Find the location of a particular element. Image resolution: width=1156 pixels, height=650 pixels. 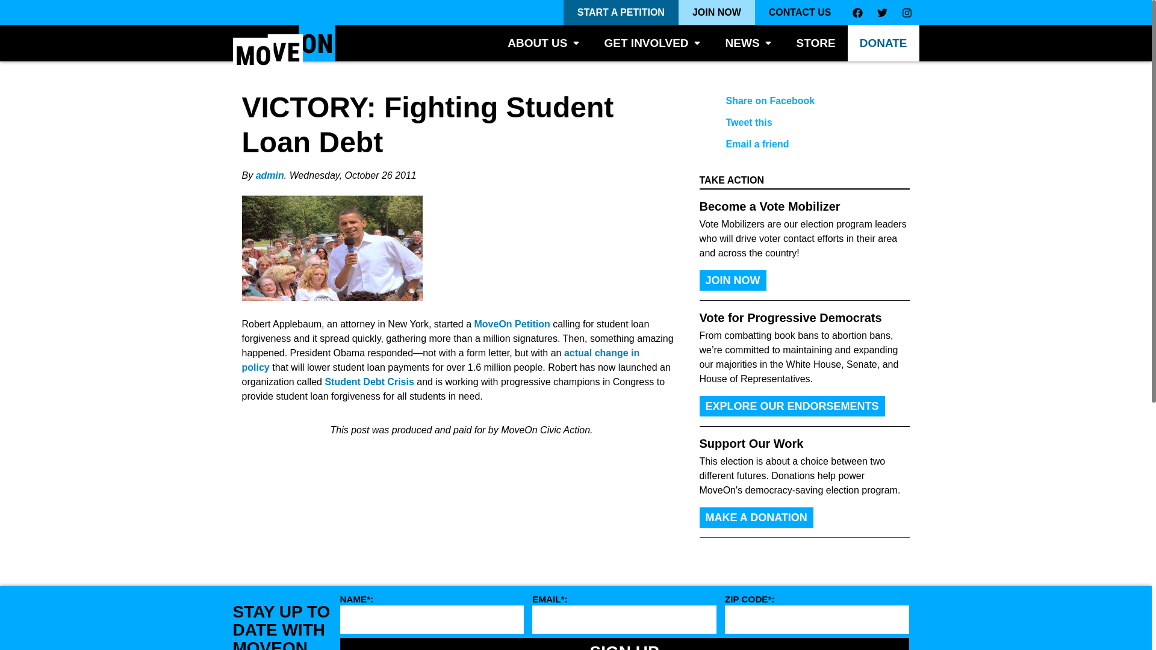

MAKE A DONATION is located at coordinates (756, 518).